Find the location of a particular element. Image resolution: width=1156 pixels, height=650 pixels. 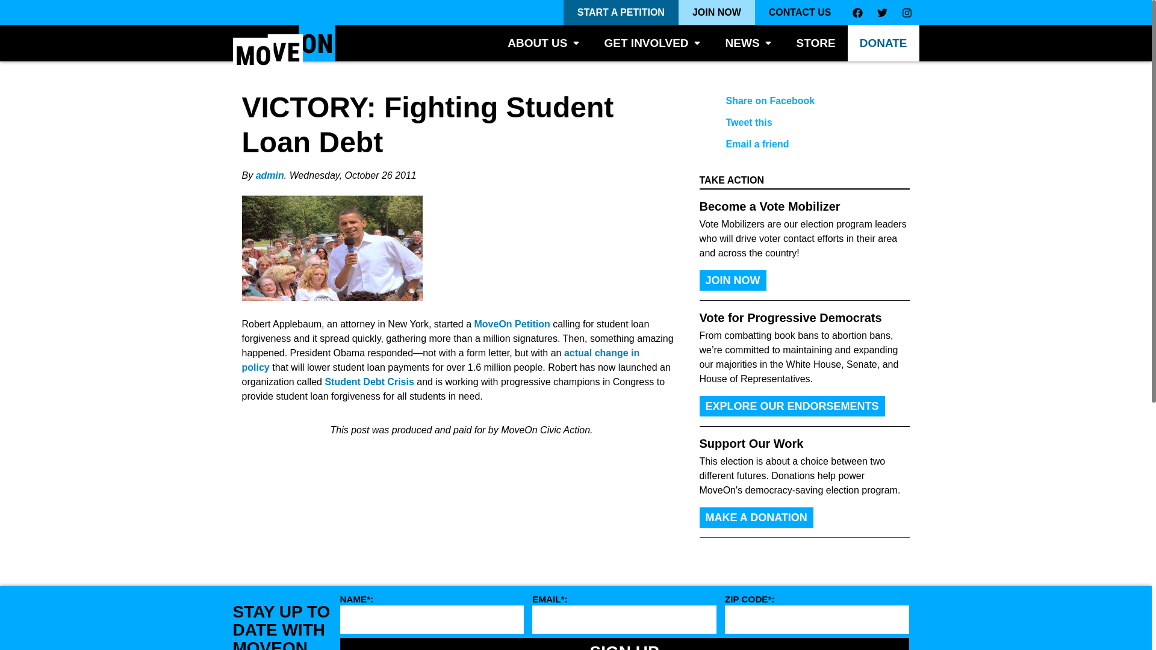

MAKE A DONATION is located at coordinates (756, 518).